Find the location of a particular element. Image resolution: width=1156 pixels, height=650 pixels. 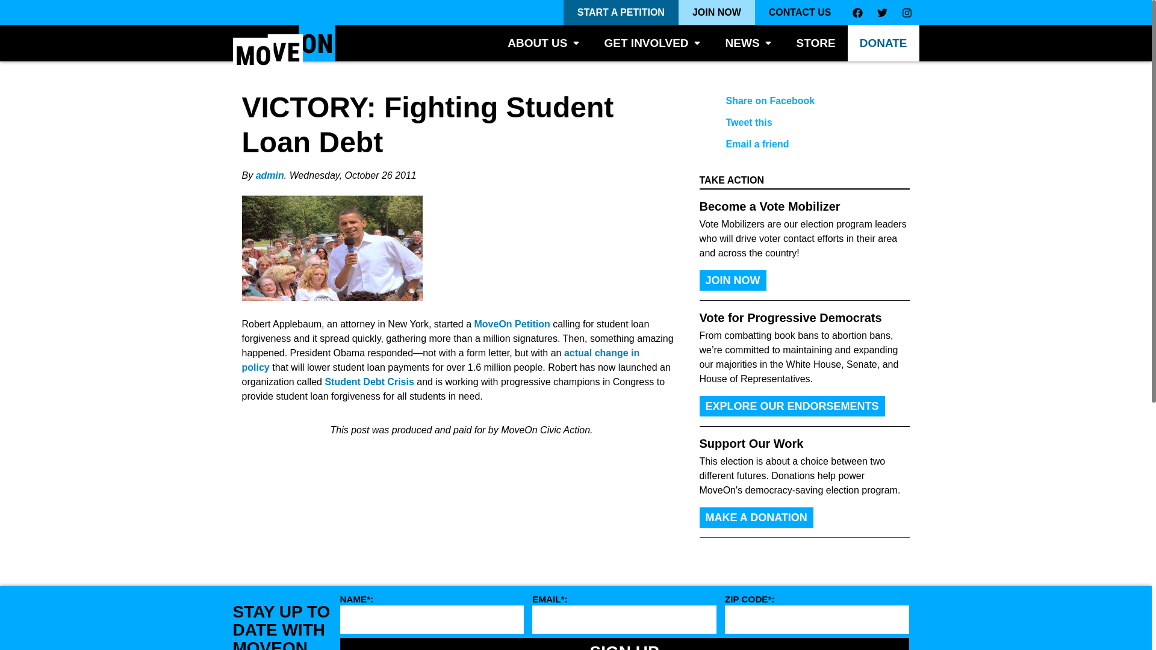

MAKE A DONATION is located at coordinates (756, 518).